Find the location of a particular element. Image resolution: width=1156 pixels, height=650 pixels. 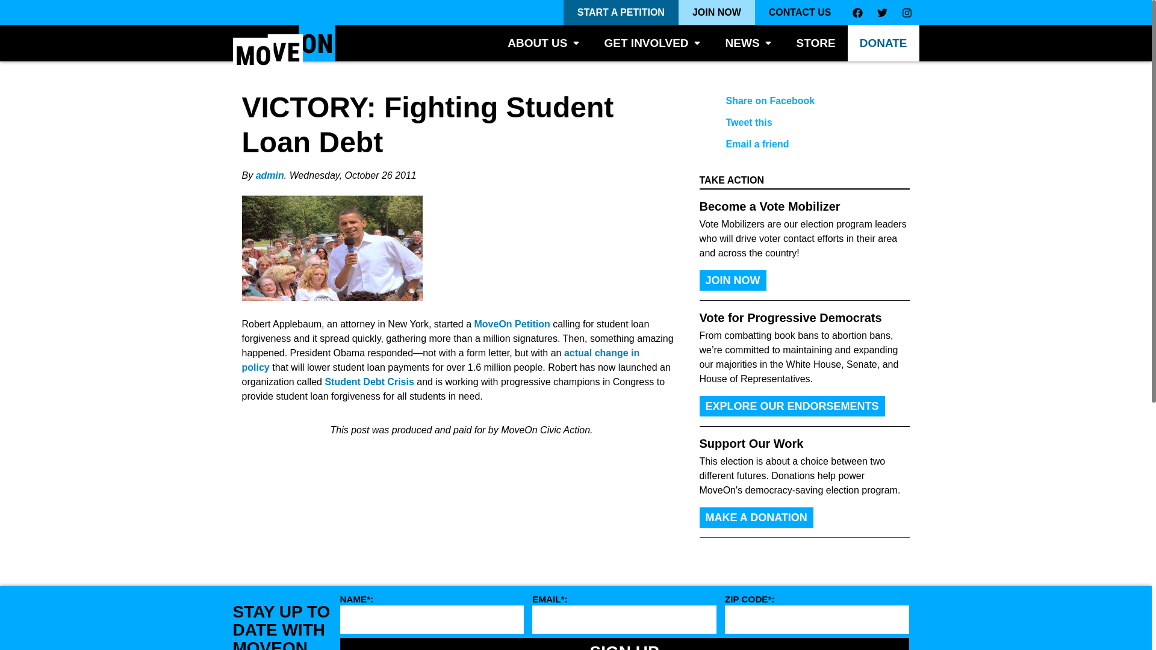

MAKE A DONATION is located at coordinates (756, 518).